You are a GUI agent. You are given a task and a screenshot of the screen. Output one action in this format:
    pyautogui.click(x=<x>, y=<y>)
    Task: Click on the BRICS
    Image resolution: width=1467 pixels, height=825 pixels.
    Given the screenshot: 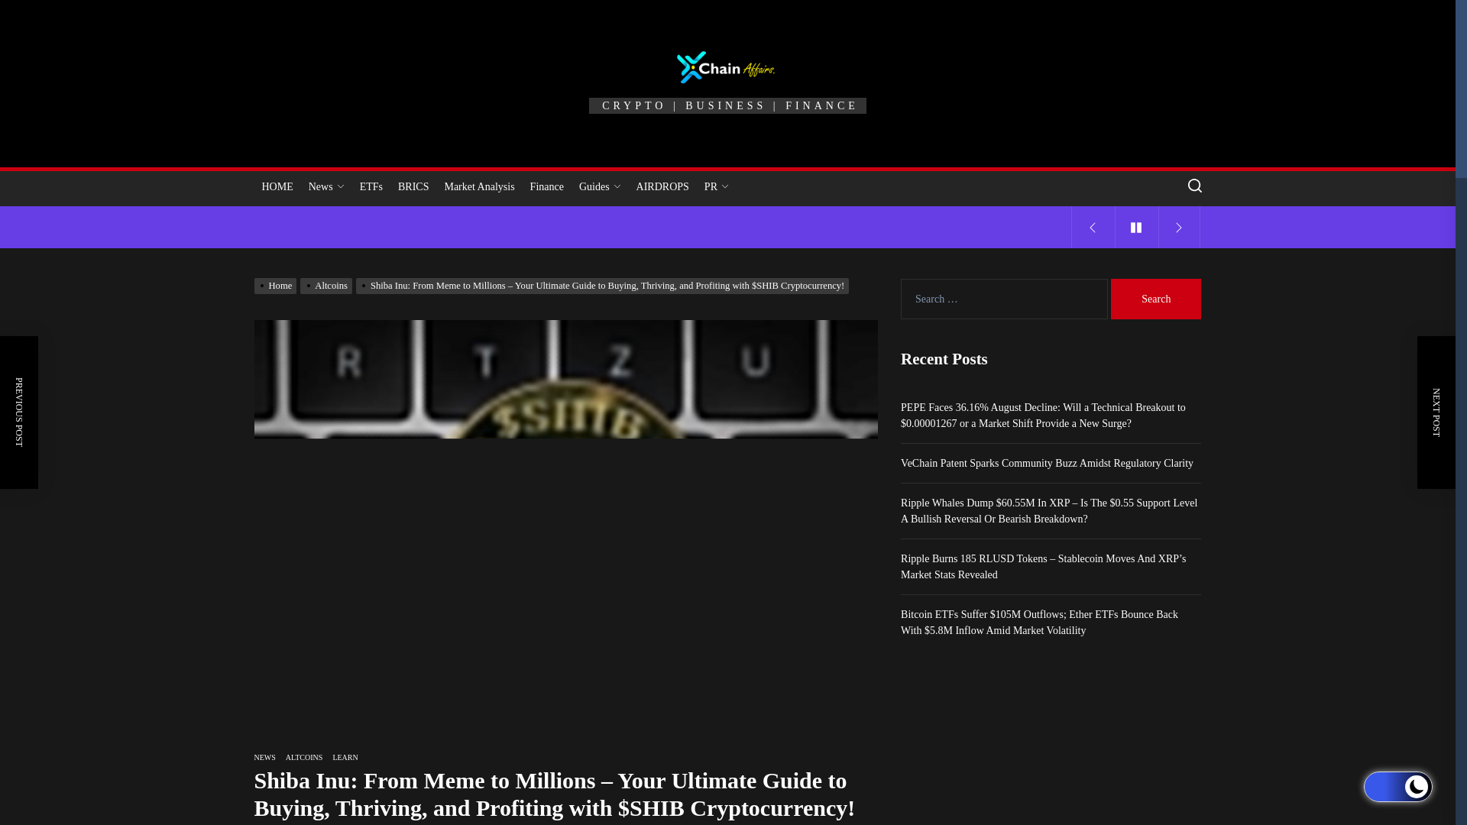 What is the action you would take?
    pyautogui.click(x=413, y=186)
    